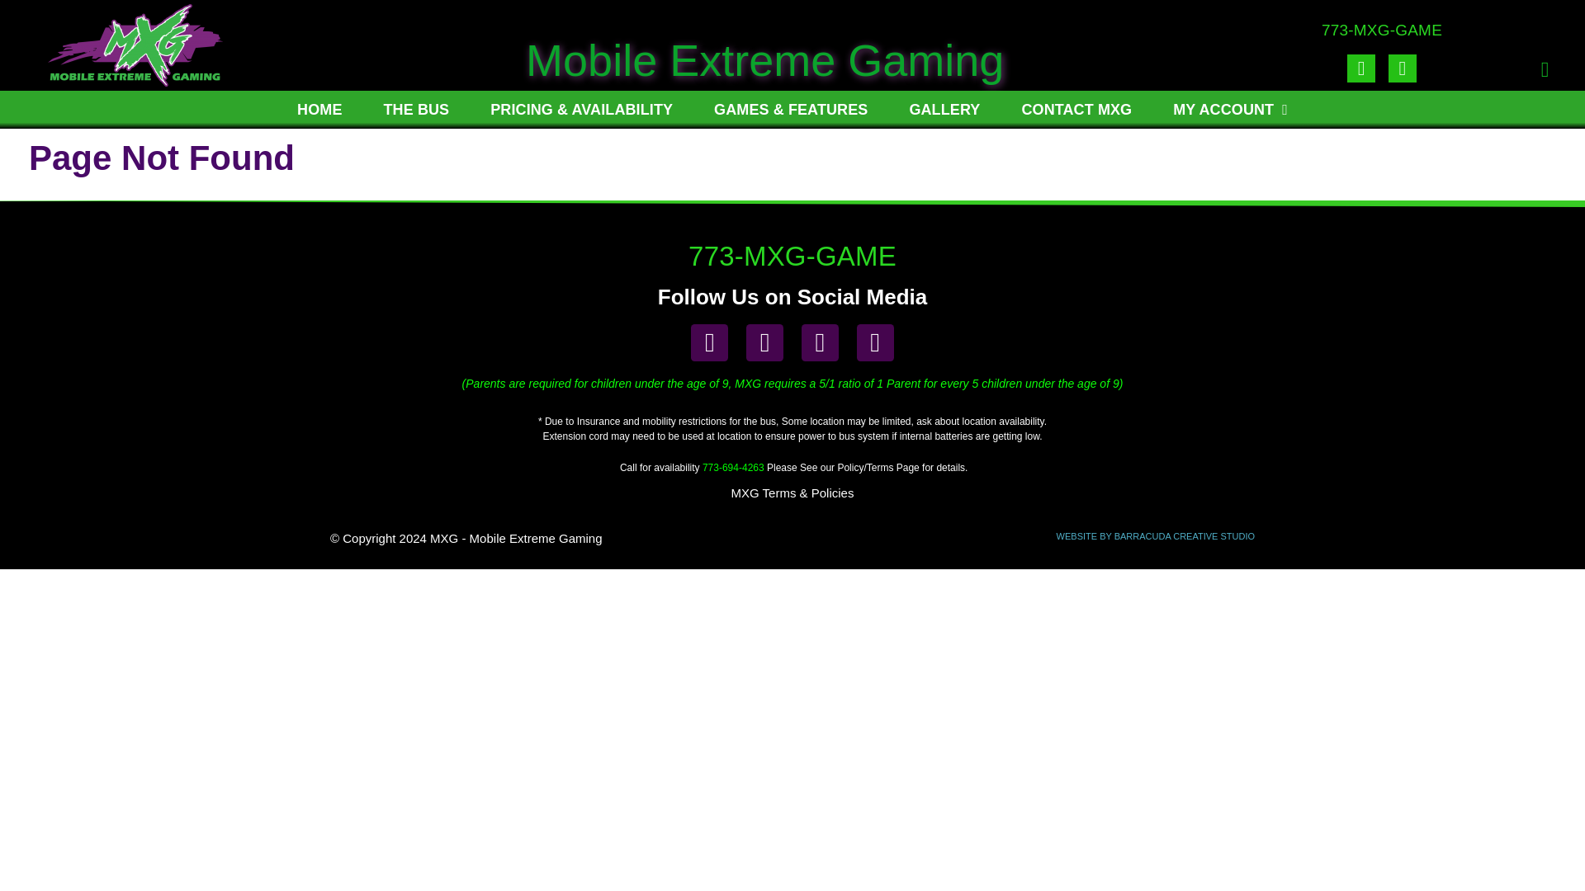 Image resolution: width=1585 pixels, height=891 pixels. What do you see at coordinates (1076, 109) in the screenshot?
I see `CONTACT MXG` at bounding box center [1076, 109].